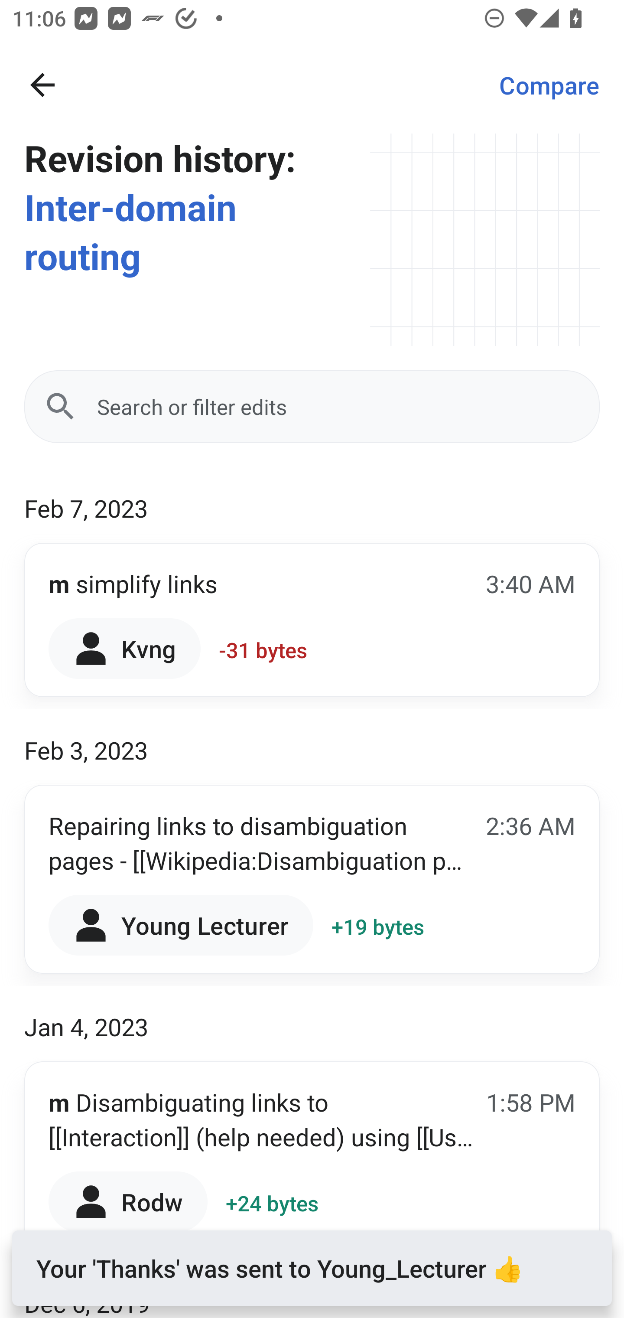 This screenshot has width=624, height=1318. What do you see at coordinates (549, 85) in the screenshot?
I see `Compare` at bounding box center [549, 85].